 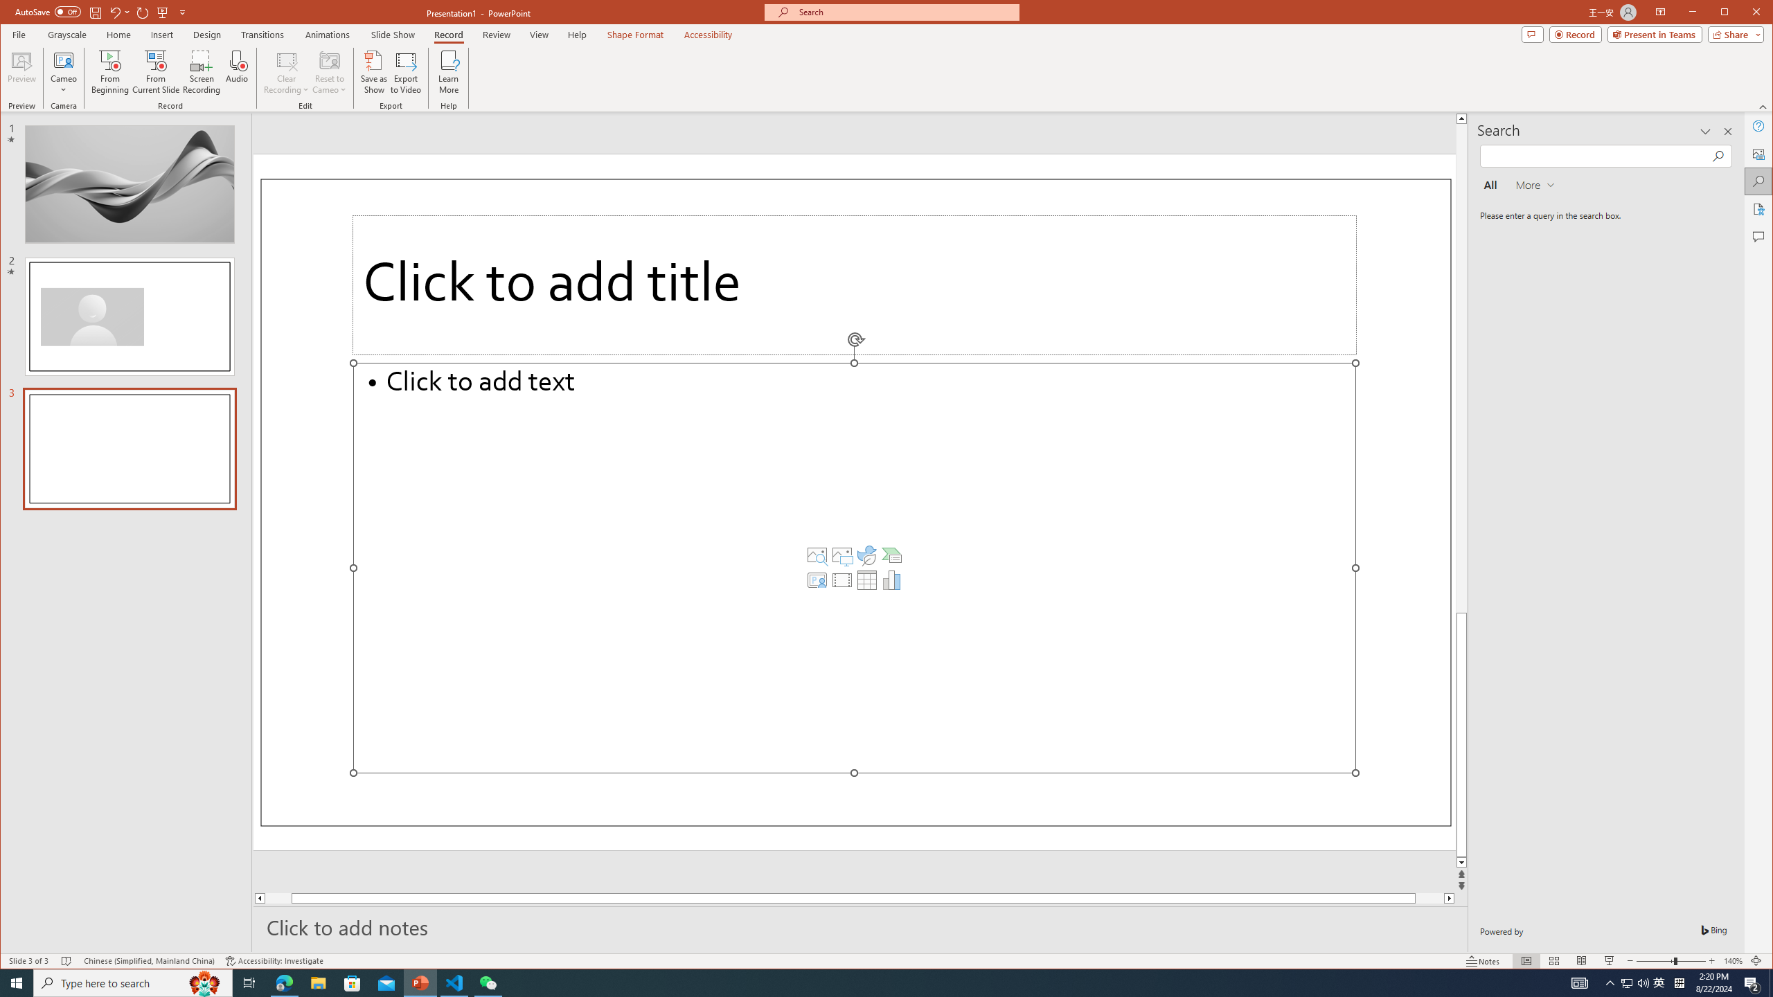 What do you see at coordinates (1483, 961) in the screenshot?
I see `Notes ` at bounding box center [1483, 961].